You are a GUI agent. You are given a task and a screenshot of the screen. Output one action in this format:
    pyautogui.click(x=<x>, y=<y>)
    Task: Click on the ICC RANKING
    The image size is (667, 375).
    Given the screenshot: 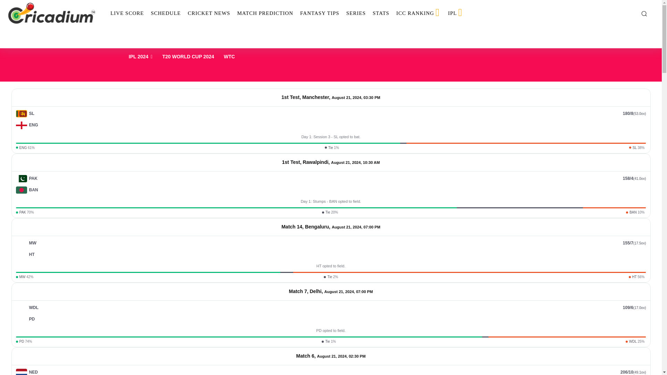 What is the action you would take?
    pyautogui.click(x=419, y=13)
    